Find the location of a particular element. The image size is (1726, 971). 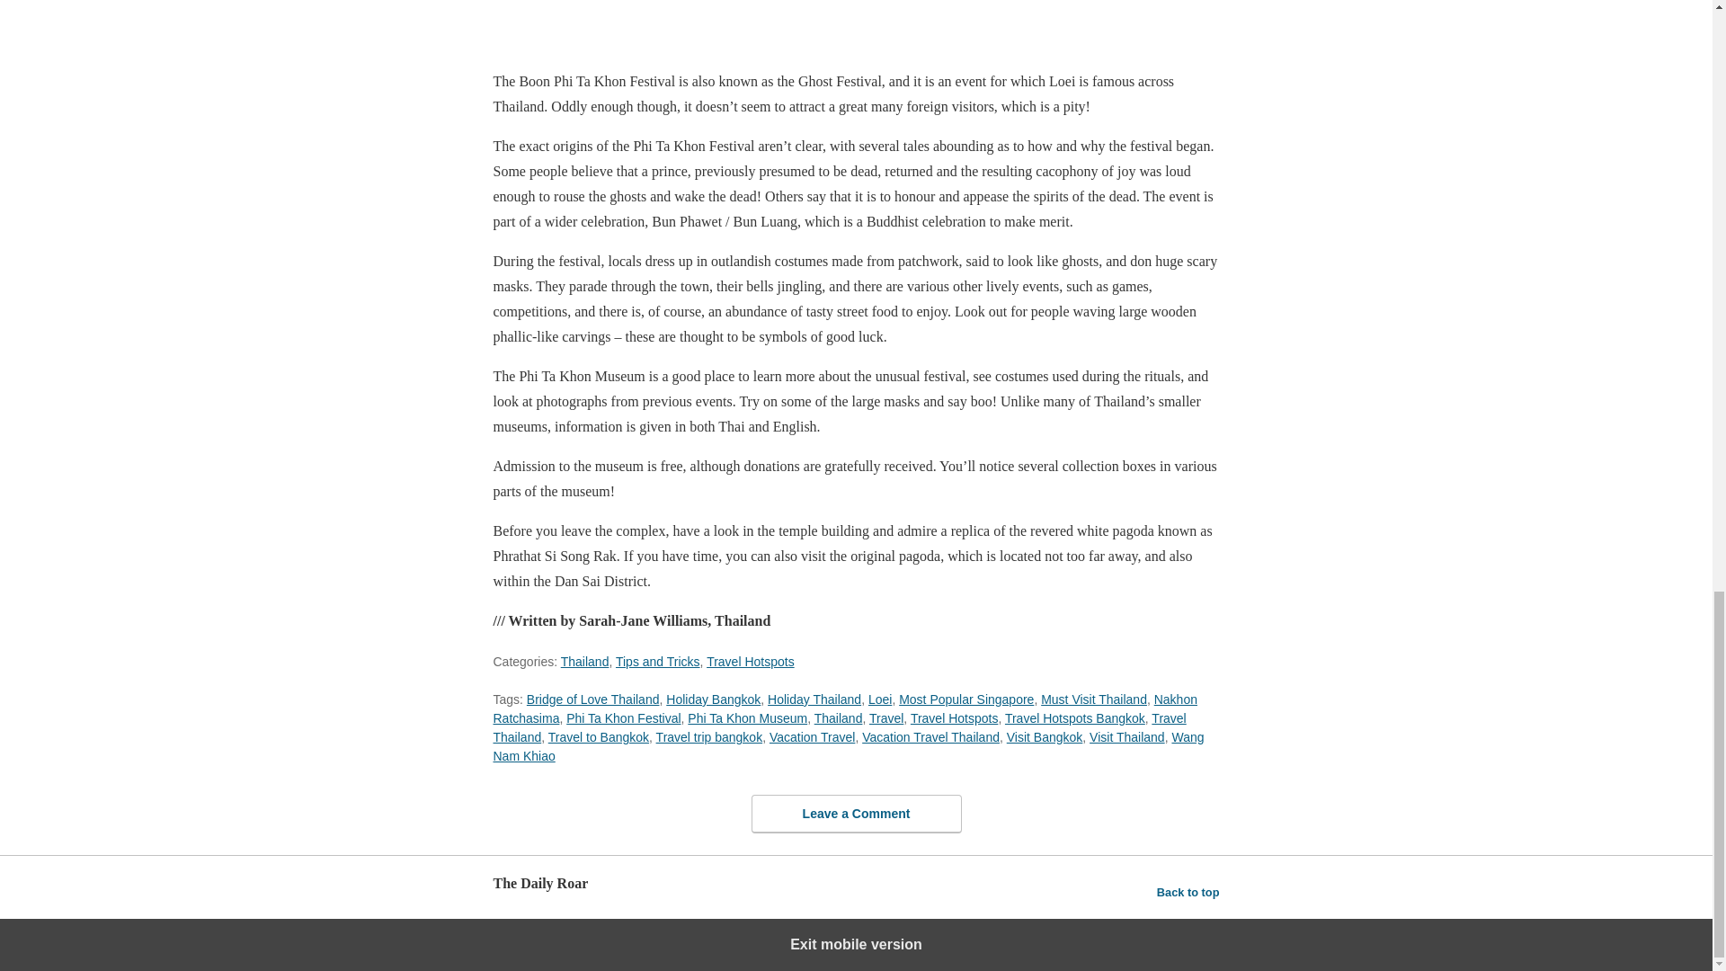

Most Popular Singapore is located at coordinates (966, 699).